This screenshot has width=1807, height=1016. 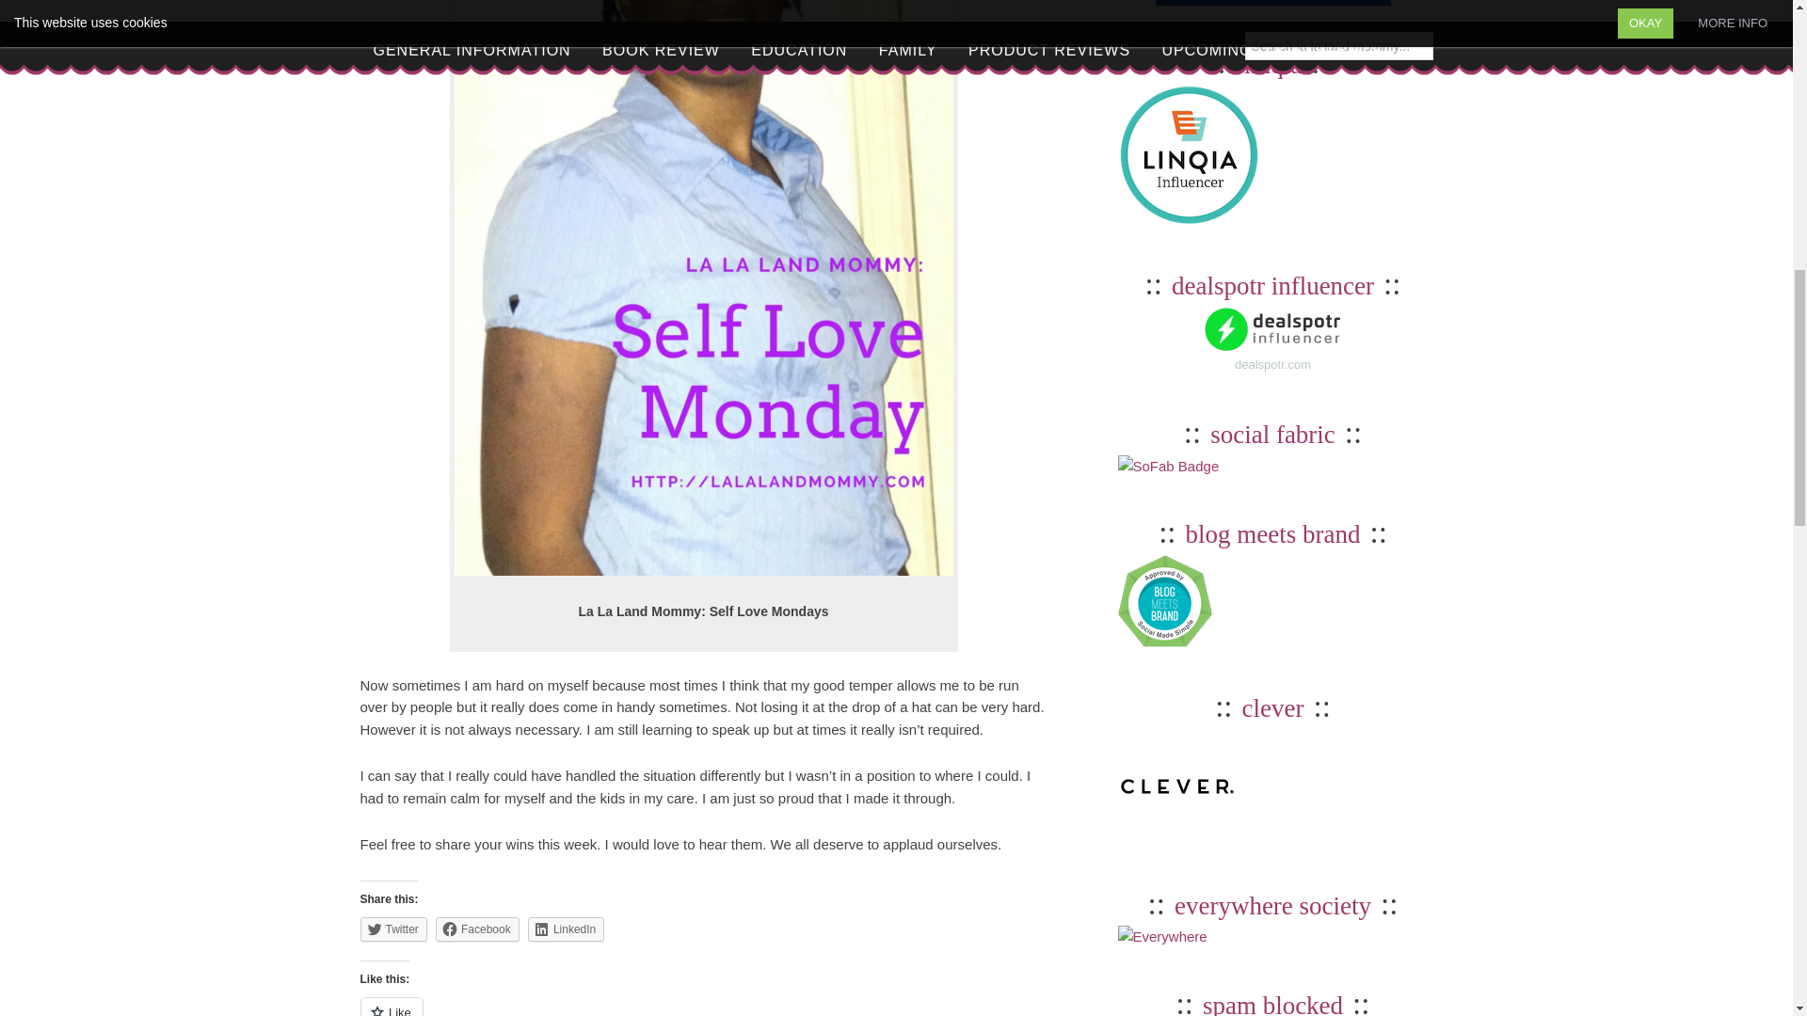 I want to click on Like or Reblog, so click(x=702, y=1007).